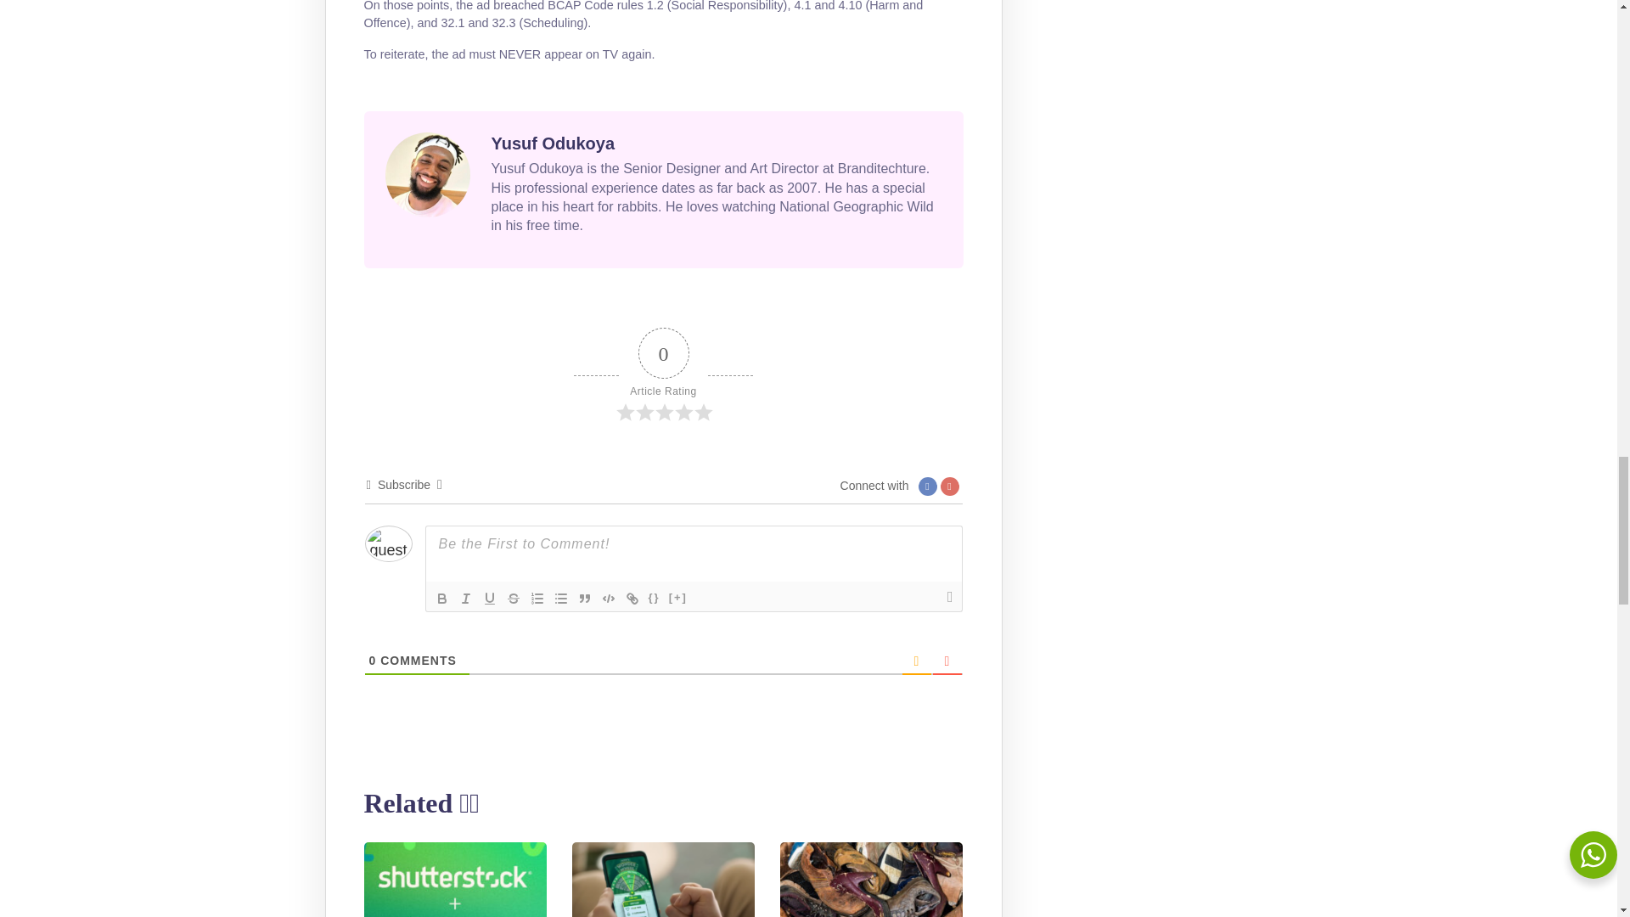 The image size is (1630, 917). Describe the element at coordinates (465, 599) in the screenshot. I see `Italic` at that location.